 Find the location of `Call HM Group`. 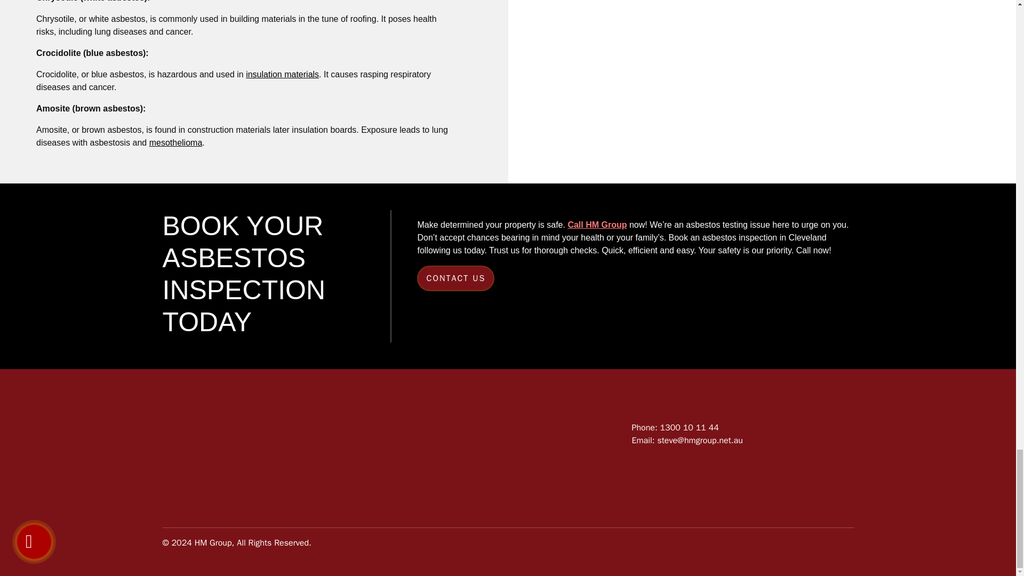

Call HM Group is located at coordinates (597, 224).